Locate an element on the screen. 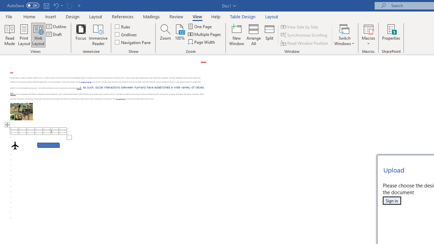 This screenshot has width=434, height=244. Focus is located at coordinates (81, 35).